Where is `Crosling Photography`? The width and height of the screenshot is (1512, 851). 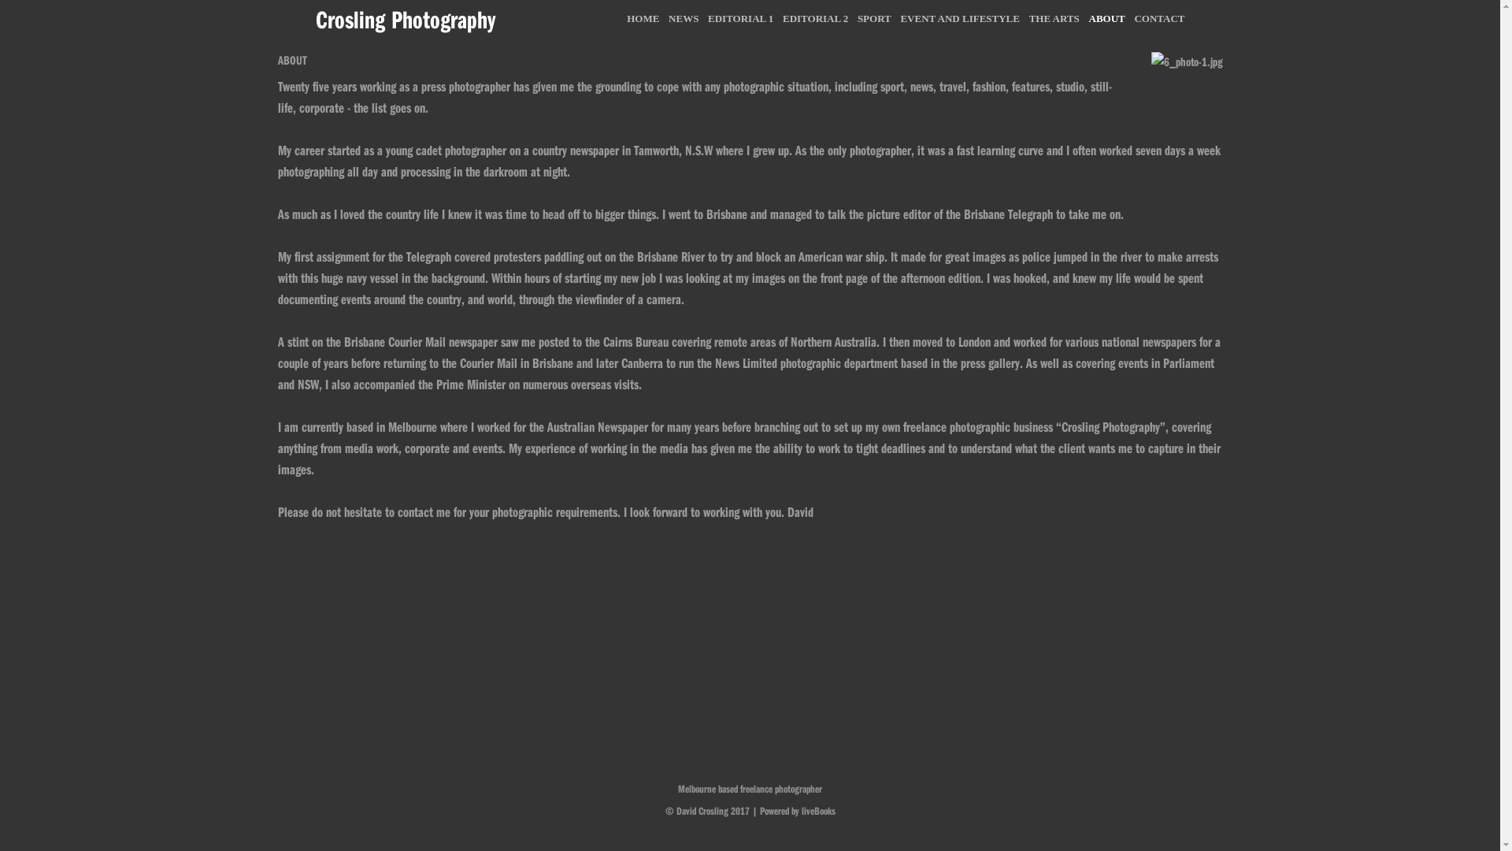
Crosling Photography is located at coordinates (405, 19).